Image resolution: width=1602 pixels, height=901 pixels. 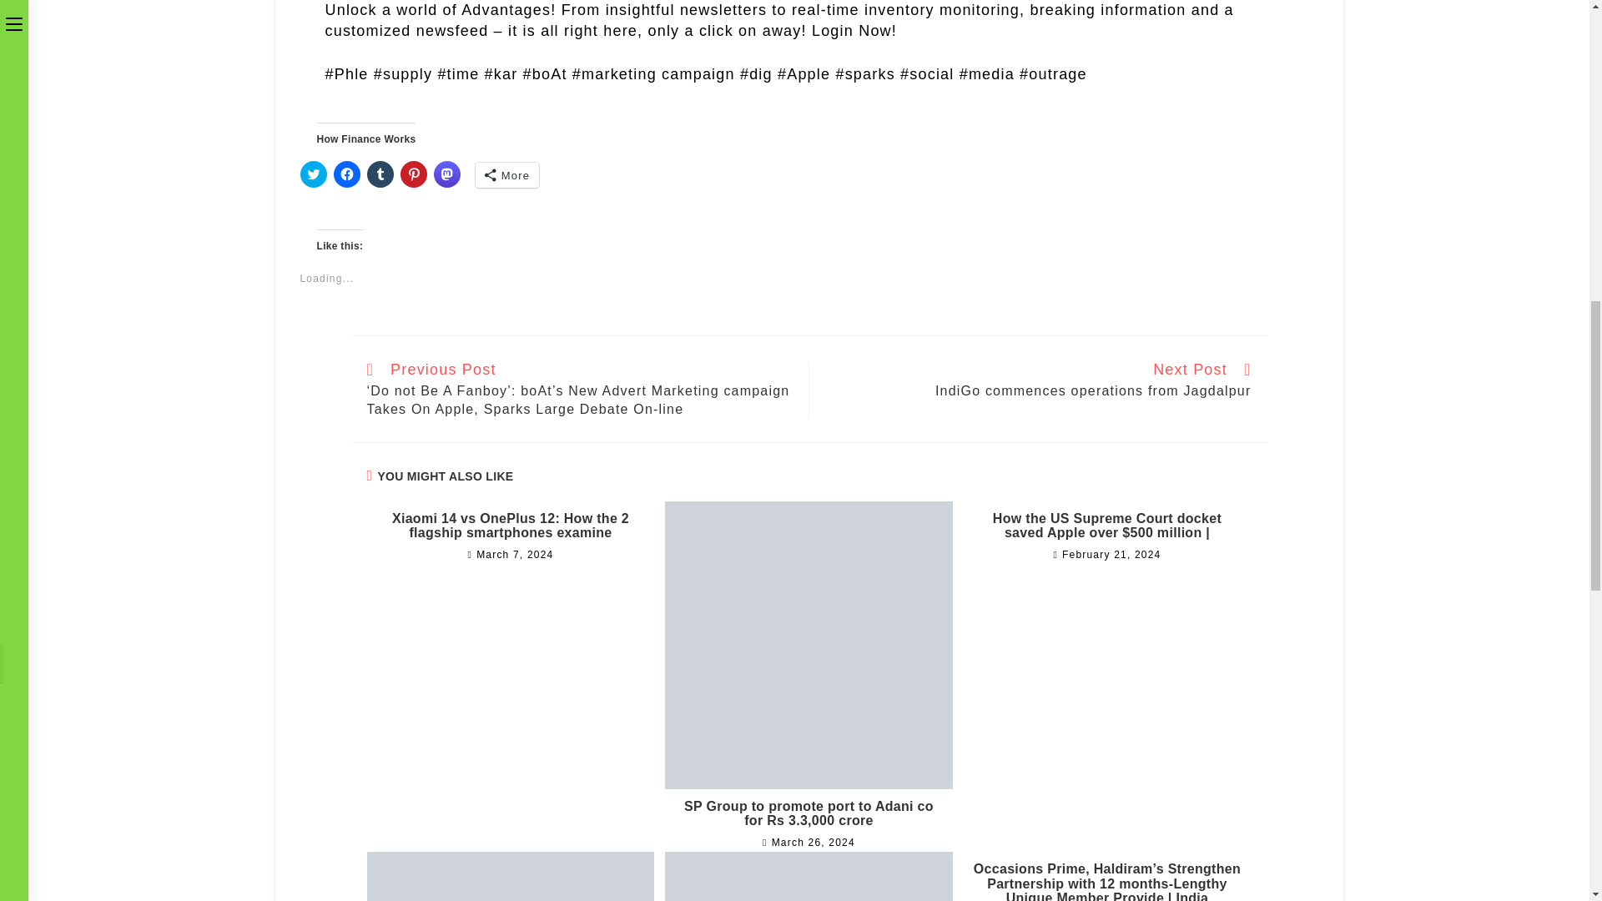 What do you see at coordinates (314, 174) in the screenshot?
I see `Click to share on Twitter` at bounding box center [314, 174].